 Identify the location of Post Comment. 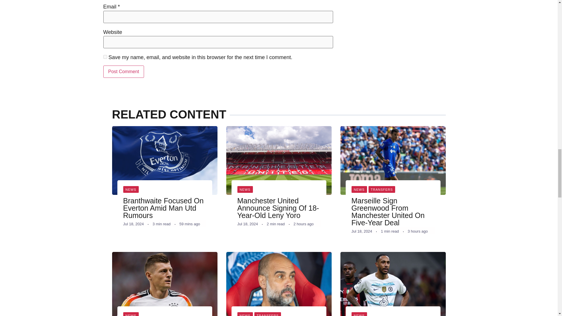
(123, 71).